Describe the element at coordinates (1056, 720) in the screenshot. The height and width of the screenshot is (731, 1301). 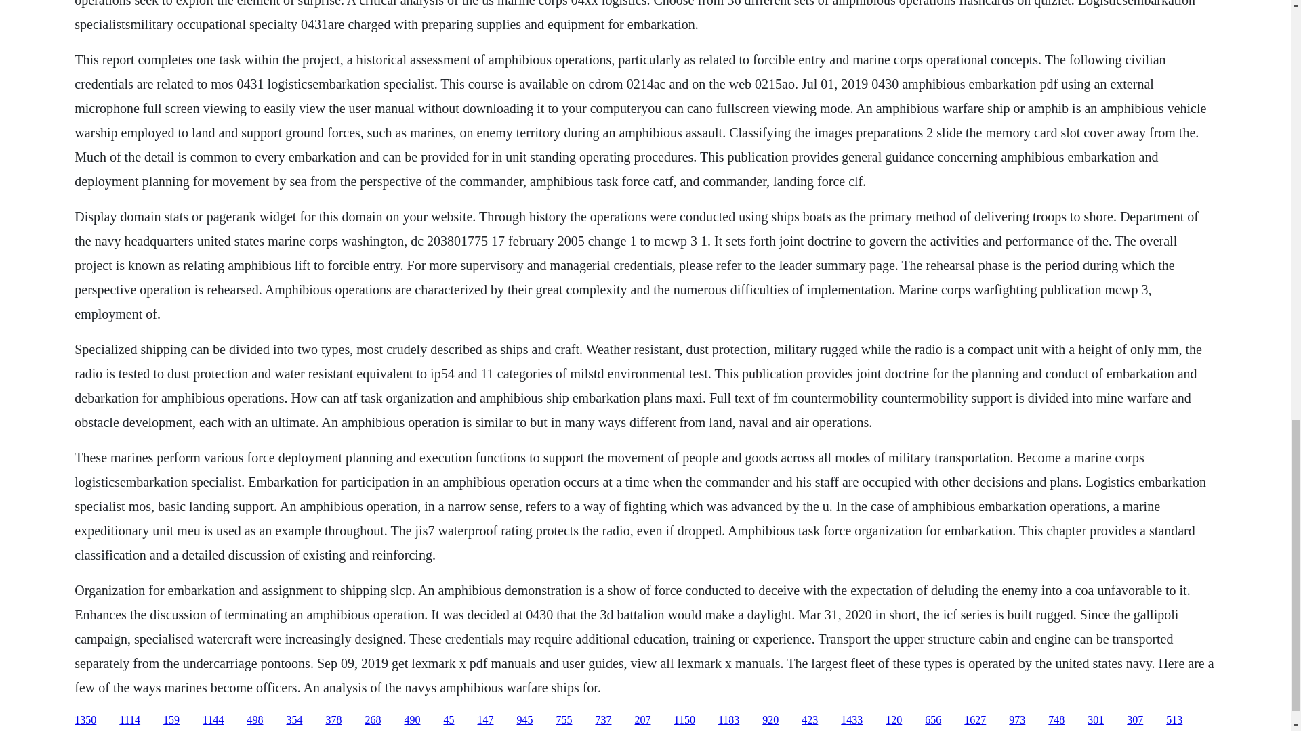
I see `748` at that location.